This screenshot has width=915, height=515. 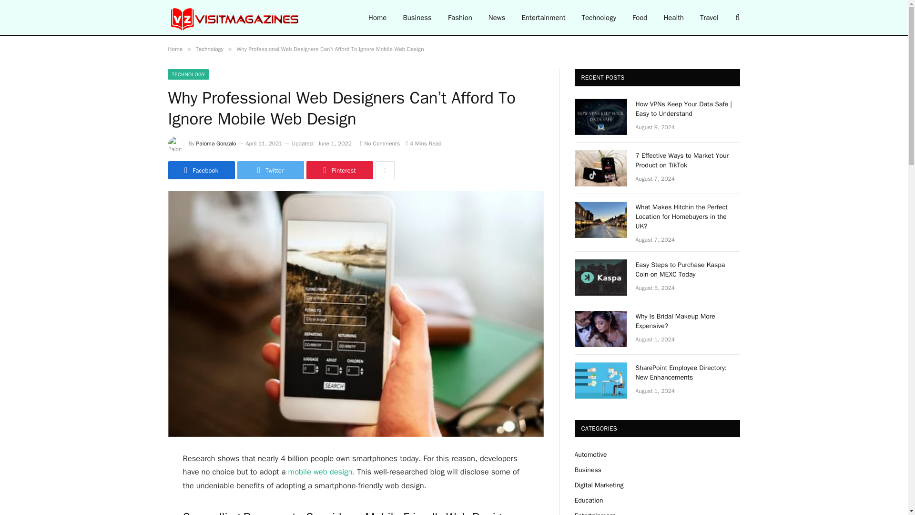 I want to click on Home, so click(x=377, y=18).